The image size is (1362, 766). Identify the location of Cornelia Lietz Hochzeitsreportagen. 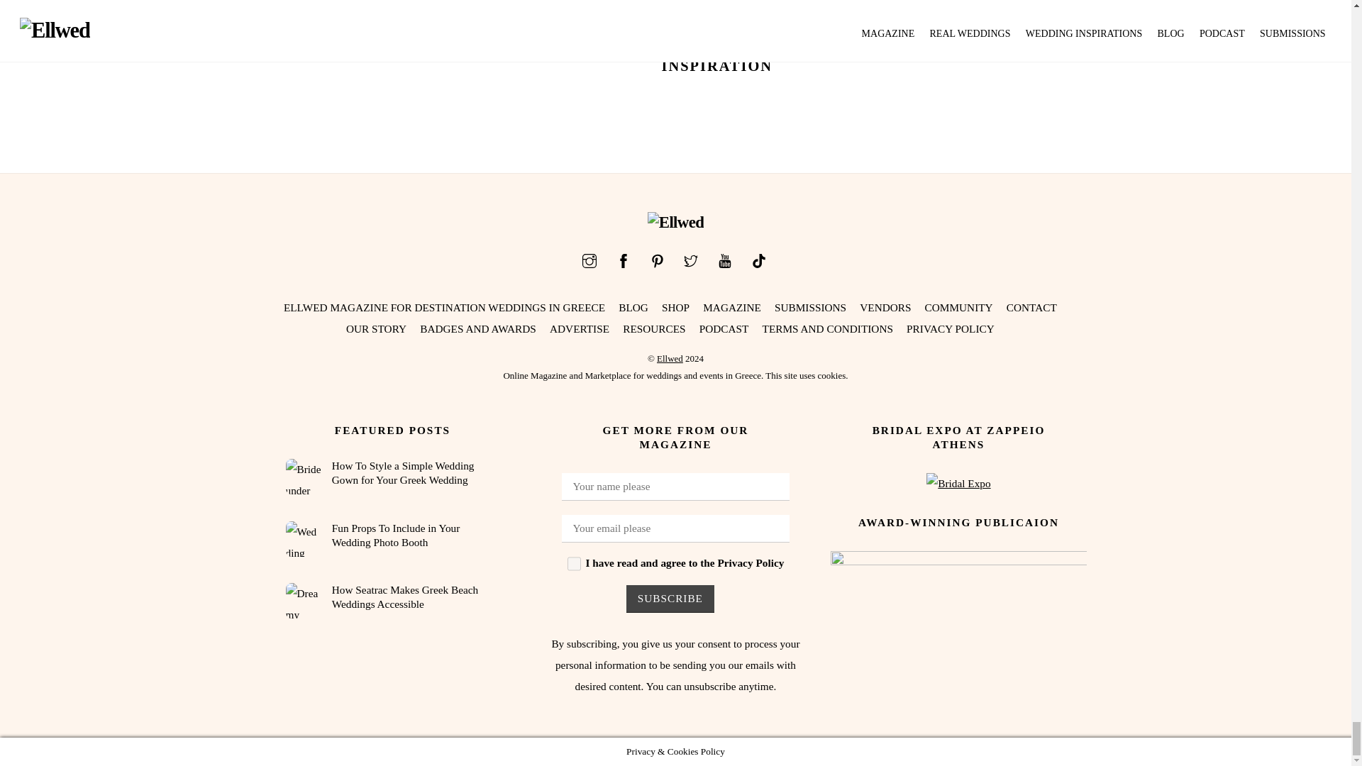
(302, 476).